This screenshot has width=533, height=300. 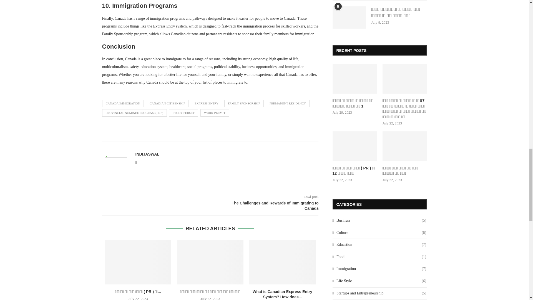 I want to click on STUDY PERMIT, so click(x=183, y=113).